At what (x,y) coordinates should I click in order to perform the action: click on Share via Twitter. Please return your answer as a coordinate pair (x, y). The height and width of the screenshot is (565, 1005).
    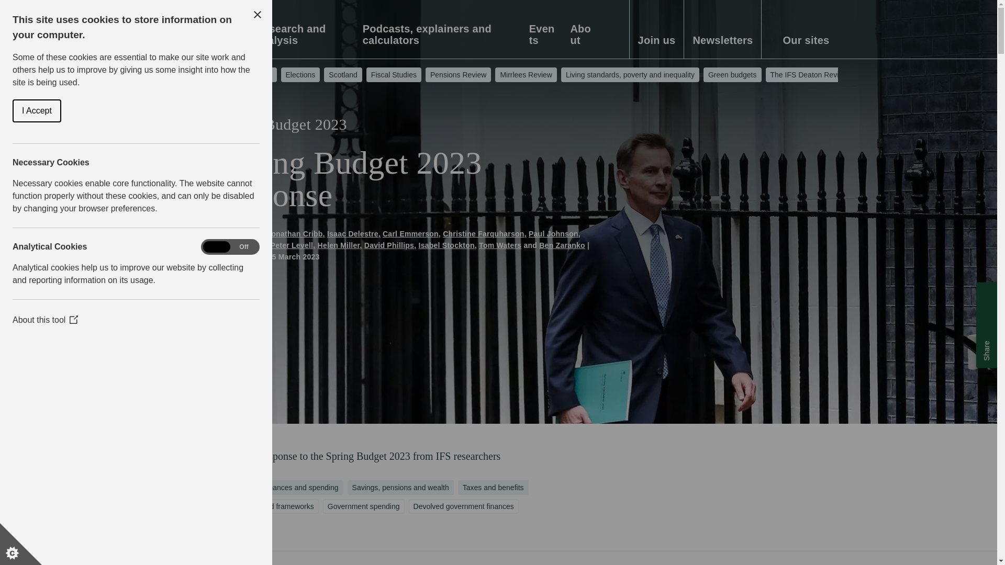
    Looking at the image, I should click on (986, 329).